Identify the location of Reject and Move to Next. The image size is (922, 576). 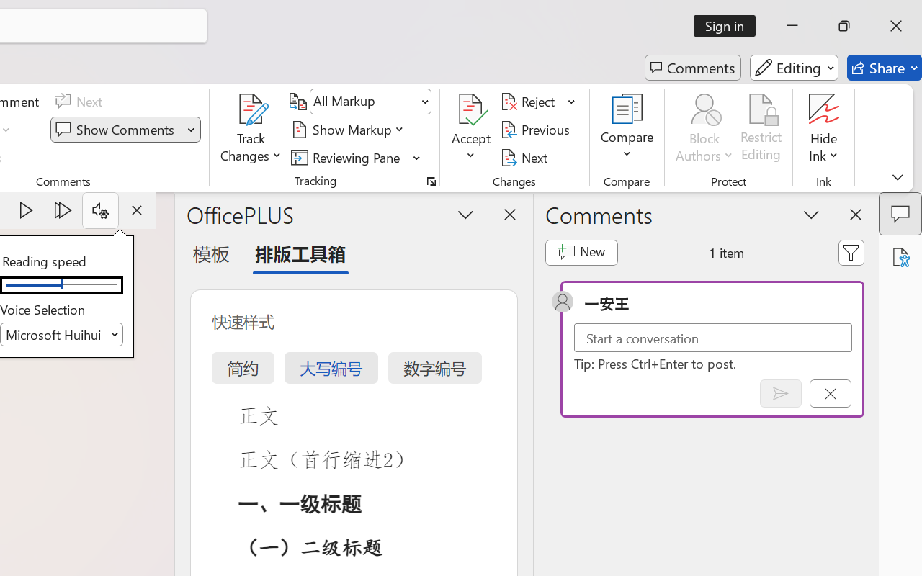
(530, 102).